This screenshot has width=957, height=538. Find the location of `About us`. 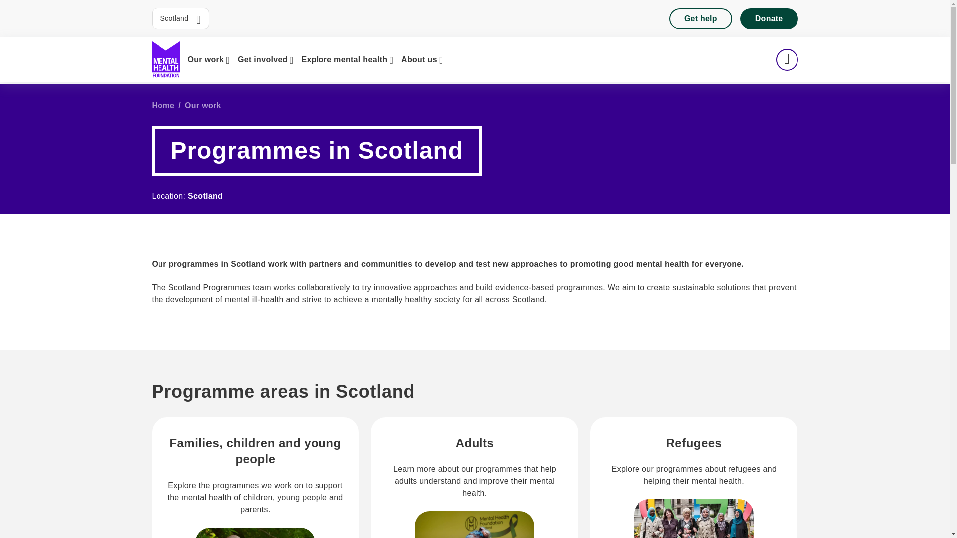

About us is located at coordinates (422, 59).